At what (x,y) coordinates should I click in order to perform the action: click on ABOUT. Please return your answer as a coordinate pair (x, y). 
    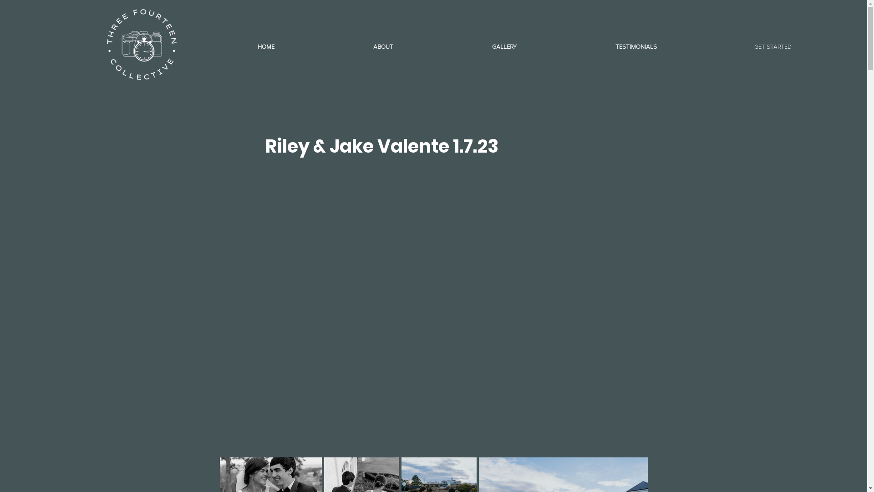
    Looking at the image, I should click on (383, 46).